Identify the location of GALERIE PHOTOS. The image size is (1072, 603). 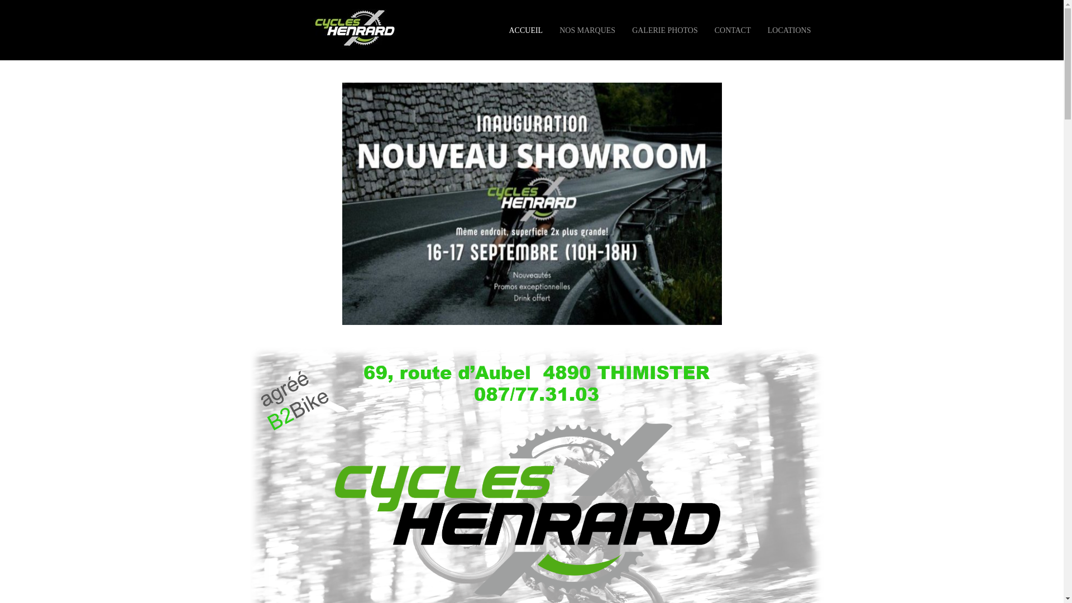
(665, 30).